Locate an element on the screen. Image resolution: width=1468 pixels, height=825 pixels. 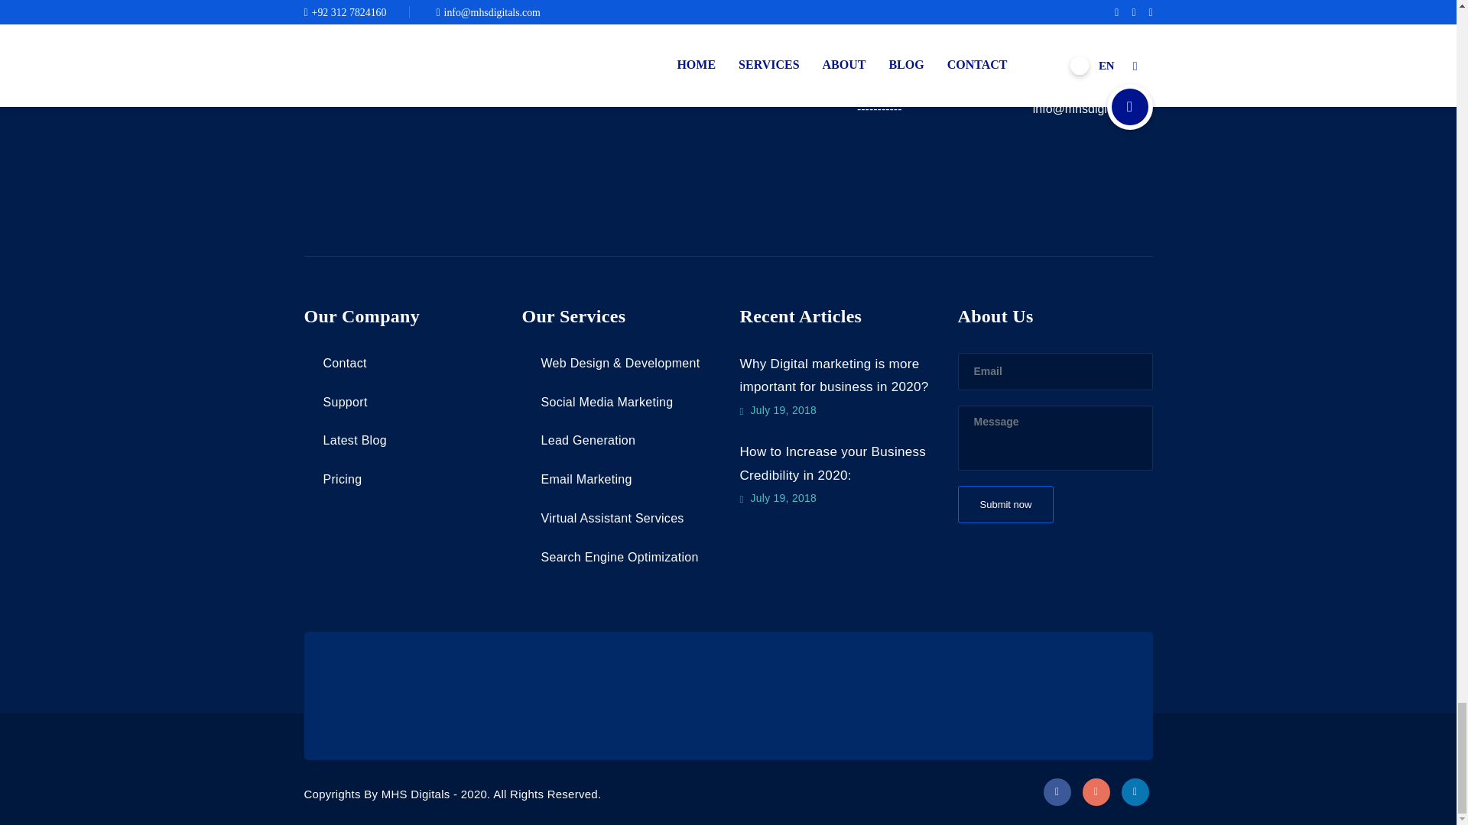
Submit now is located at coordinates (1005, 504).